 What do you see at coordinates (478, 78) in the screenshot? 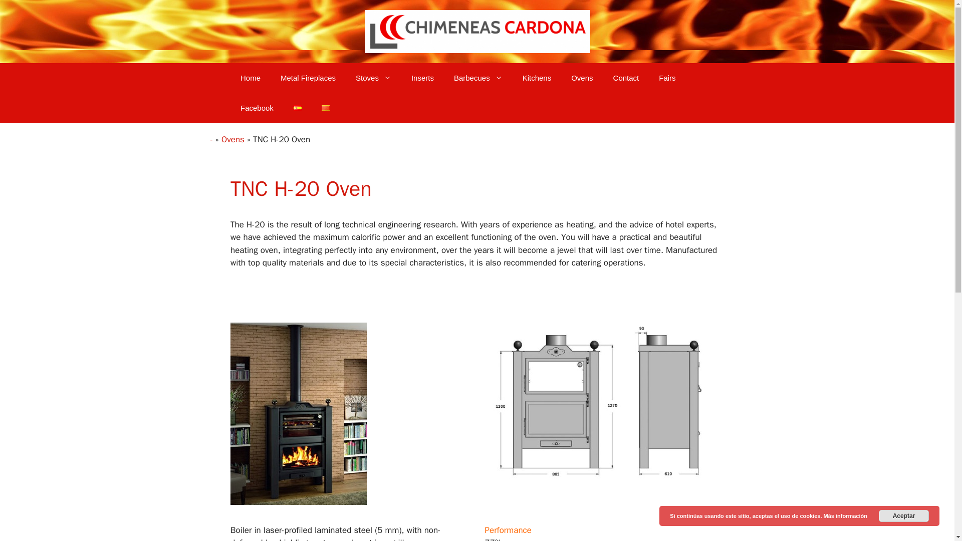
I see `Barbecues` at bounding box center [478, 78].